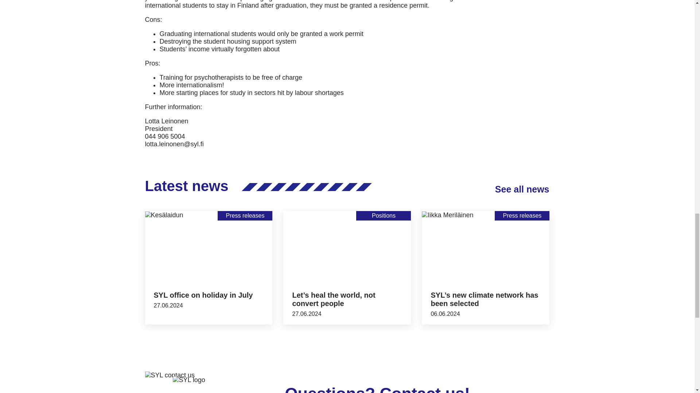 This screenshot has height=393, width=700. What do you see at coordinates (522, 189) in the screenshot?
I see `See all news` at bounding box center [522, 189].